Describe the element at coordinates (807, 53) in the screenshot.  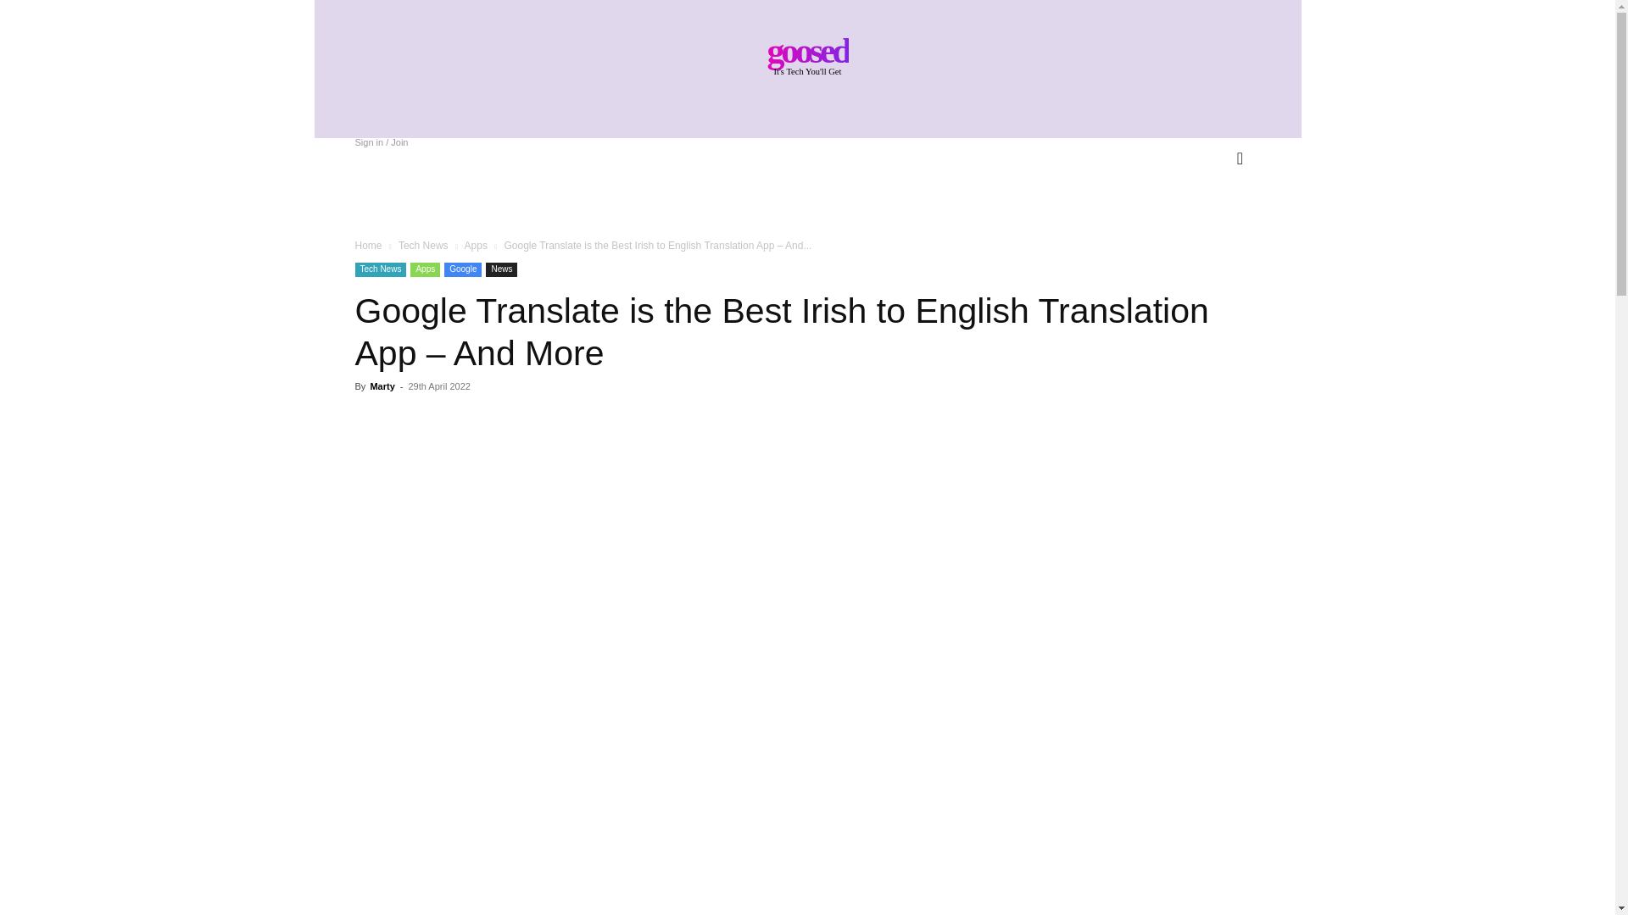
I see `Goosed.ie` at that location.